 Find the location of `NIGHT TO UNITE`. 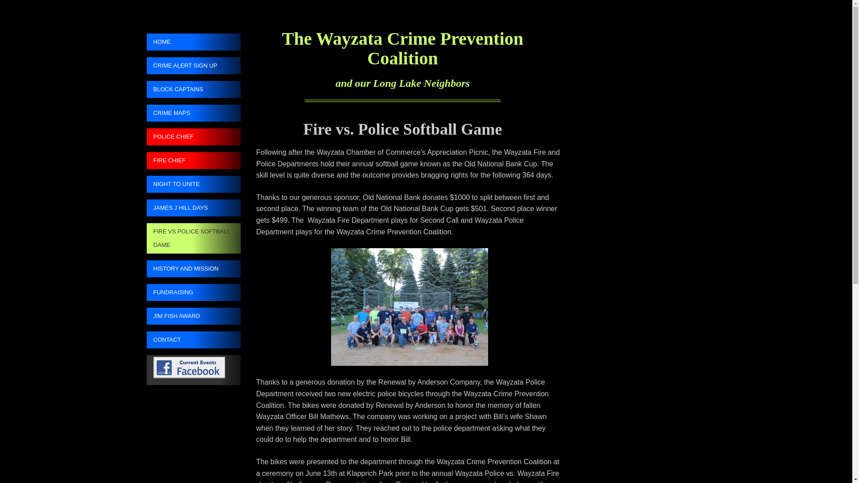

NIGHT TO UNITE is located at coordinates (193, 184).